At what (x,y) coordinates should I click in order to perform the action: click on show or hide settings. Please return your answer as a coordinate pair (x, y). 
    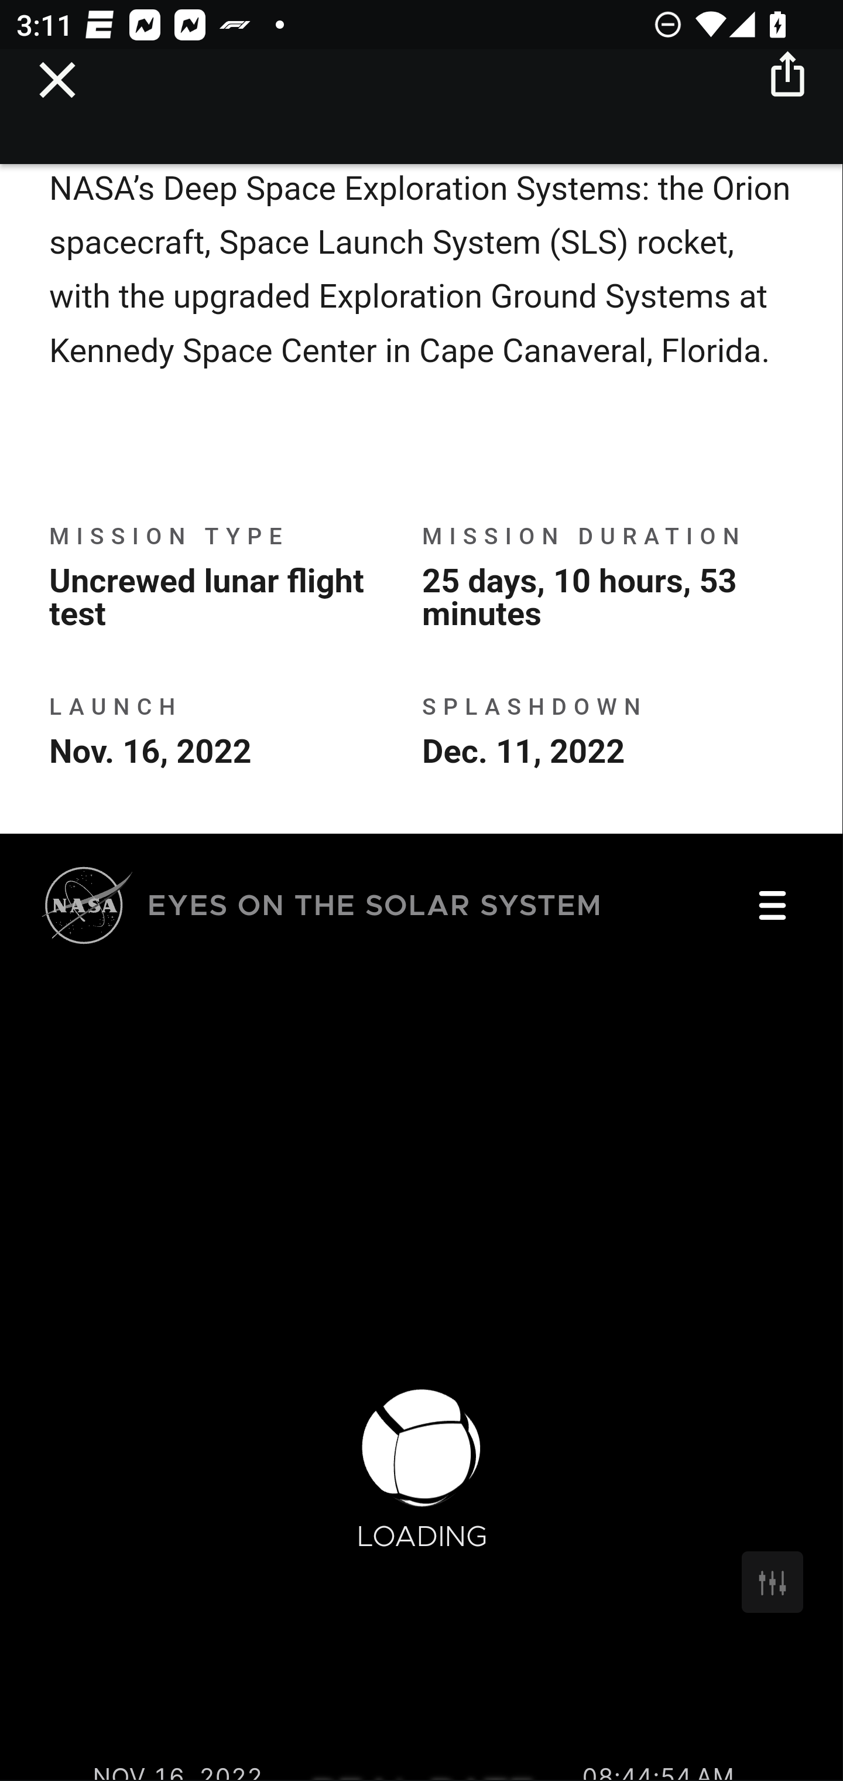
    Looking at the image, I should click on (773, 1583).